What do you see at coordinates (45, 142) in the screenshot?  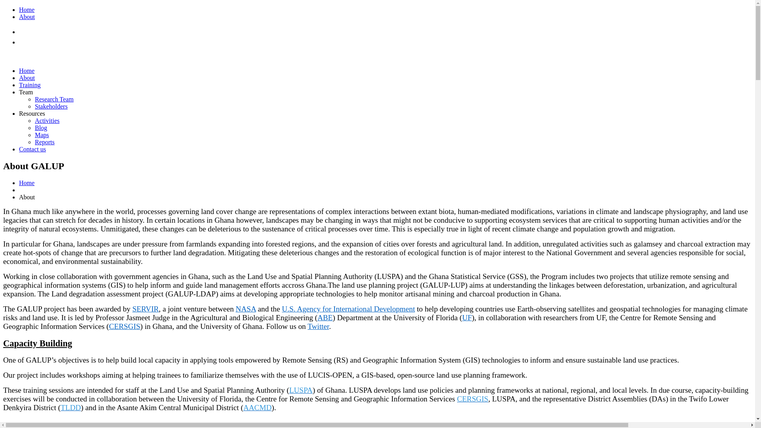 I see `Reports` at bounding box center [45, 142].